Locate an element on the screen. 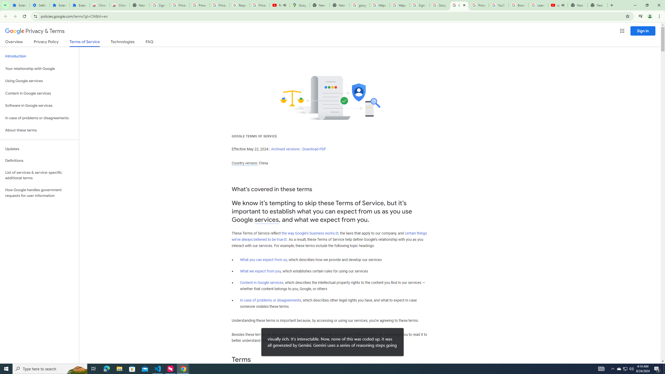 The image size is (665, 374). Browse Chrome as a guest - Computer - Google Chrome Help is located at coordinates (518, 5).